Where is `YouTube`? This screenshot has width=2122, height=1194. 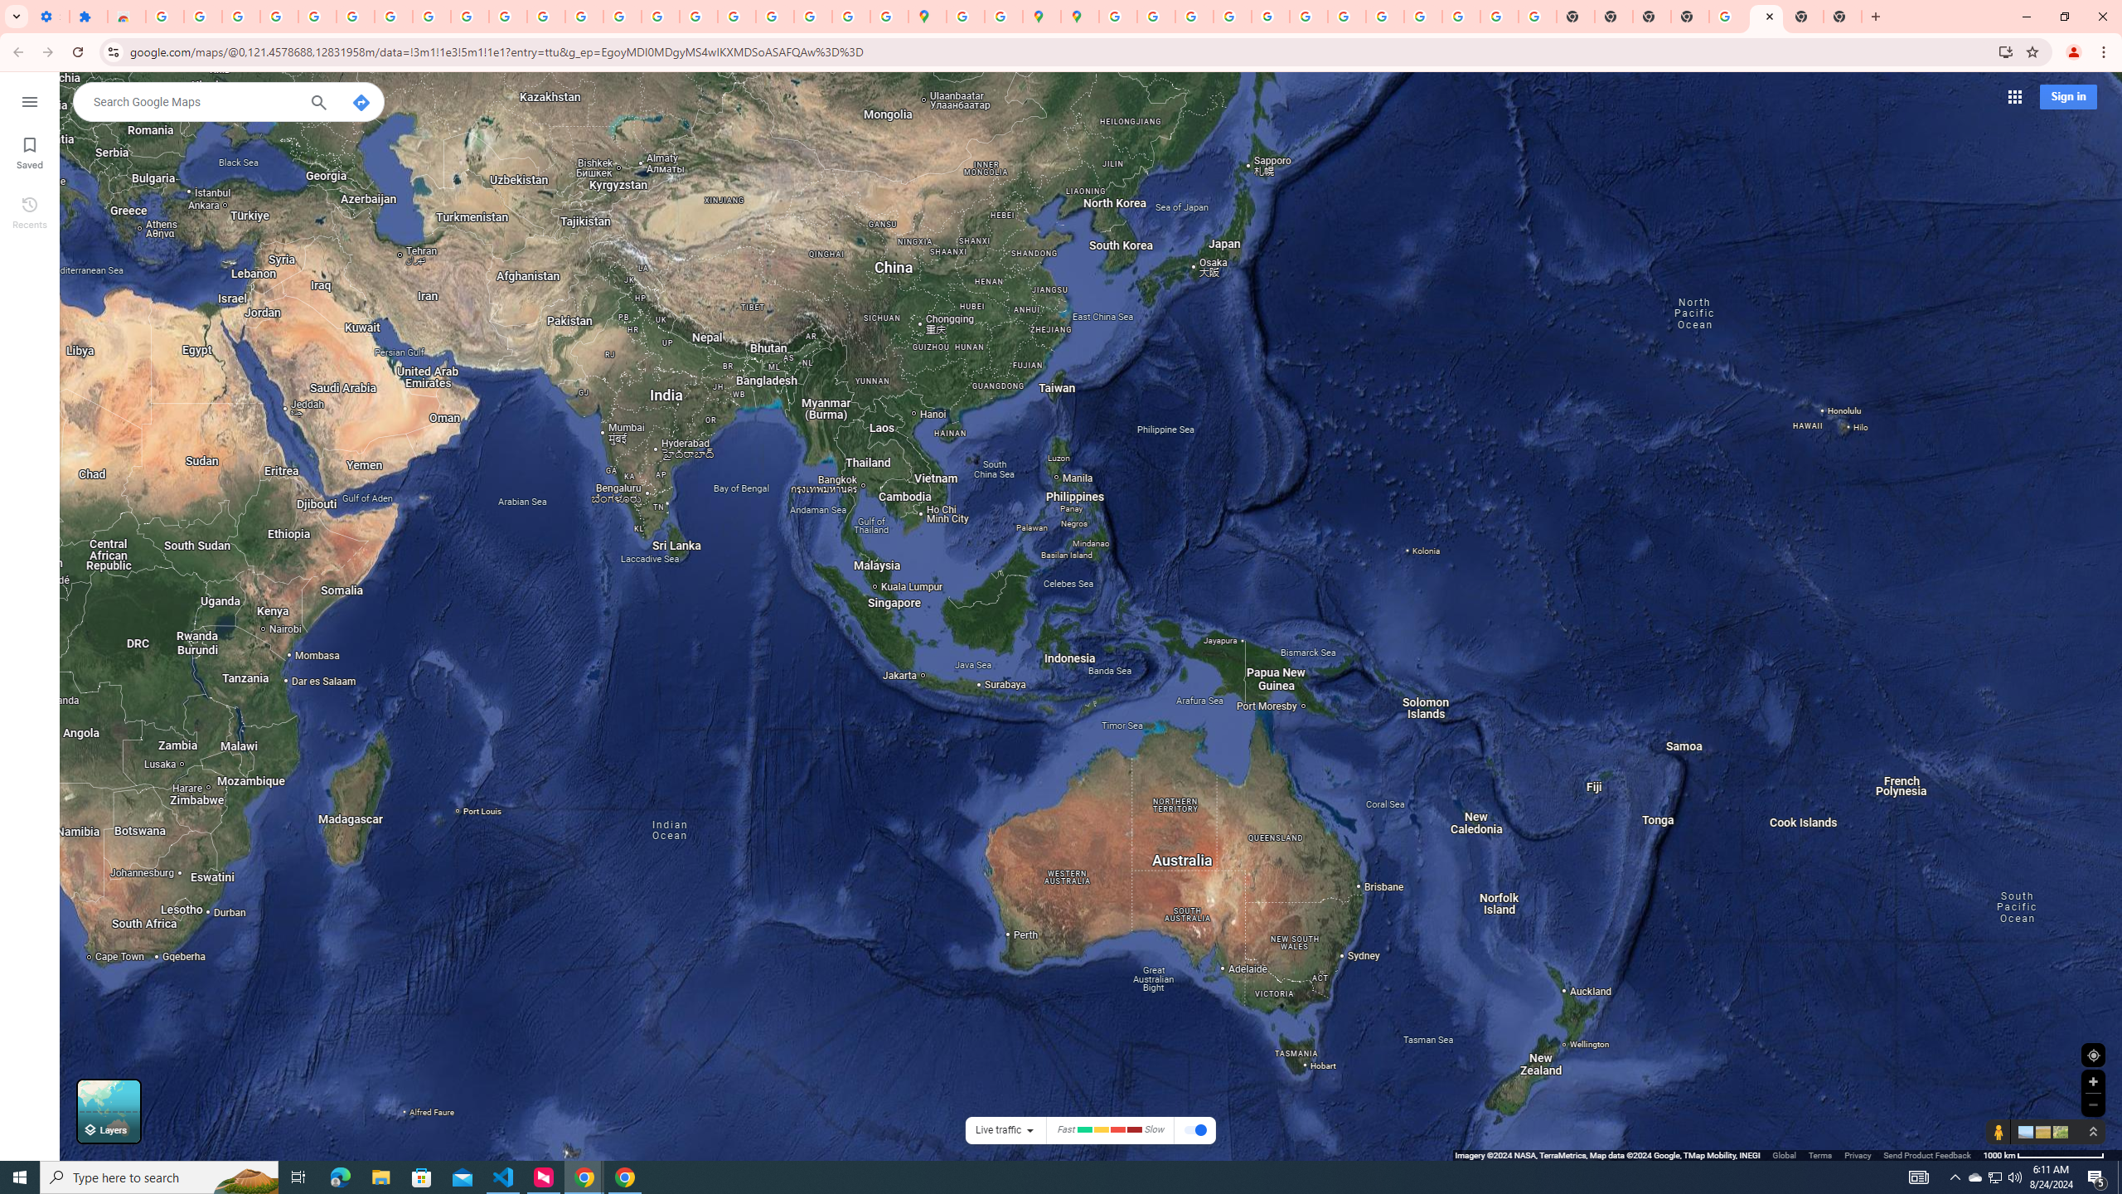
YouTube is located at coordinates (1308, 17).